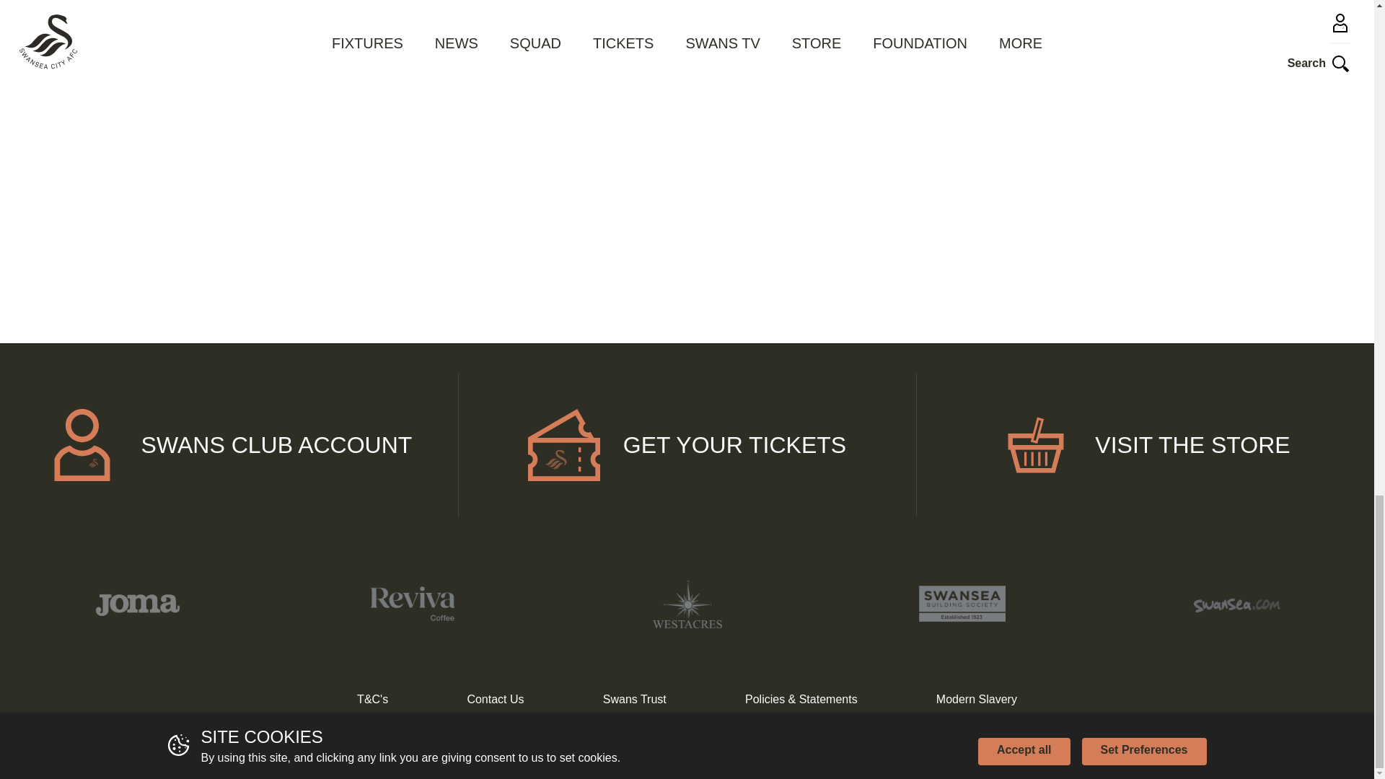 The height and width of the screenshot is (779, 1385). What do you see at coordinates (137, 603) in the screenshot?
I see `Swansea sponsor` at bounding box center [137, 603].